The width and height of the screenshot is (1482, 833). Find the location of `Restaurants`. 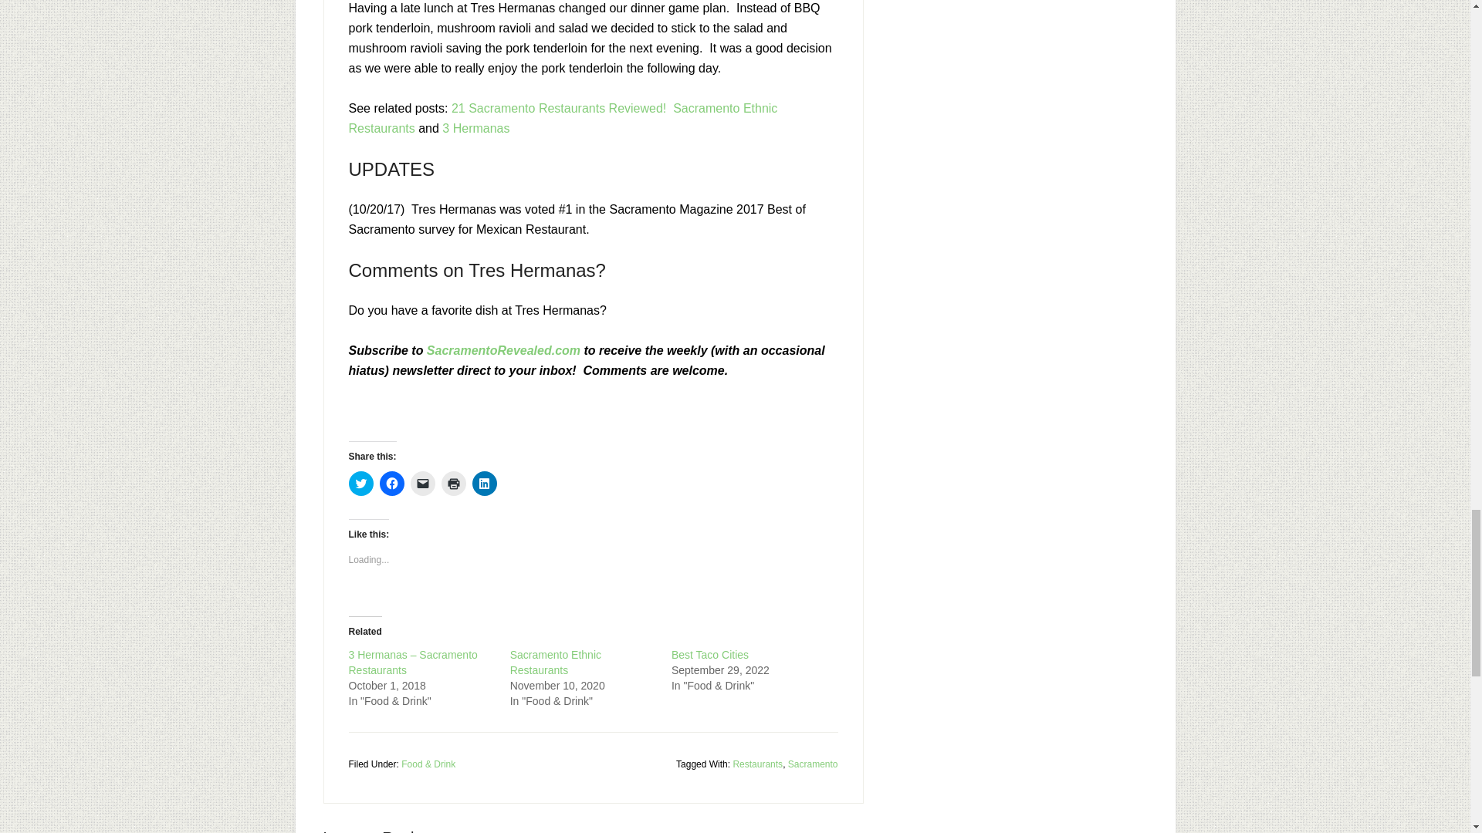

Restaurants is located at coordinates (756, 764).